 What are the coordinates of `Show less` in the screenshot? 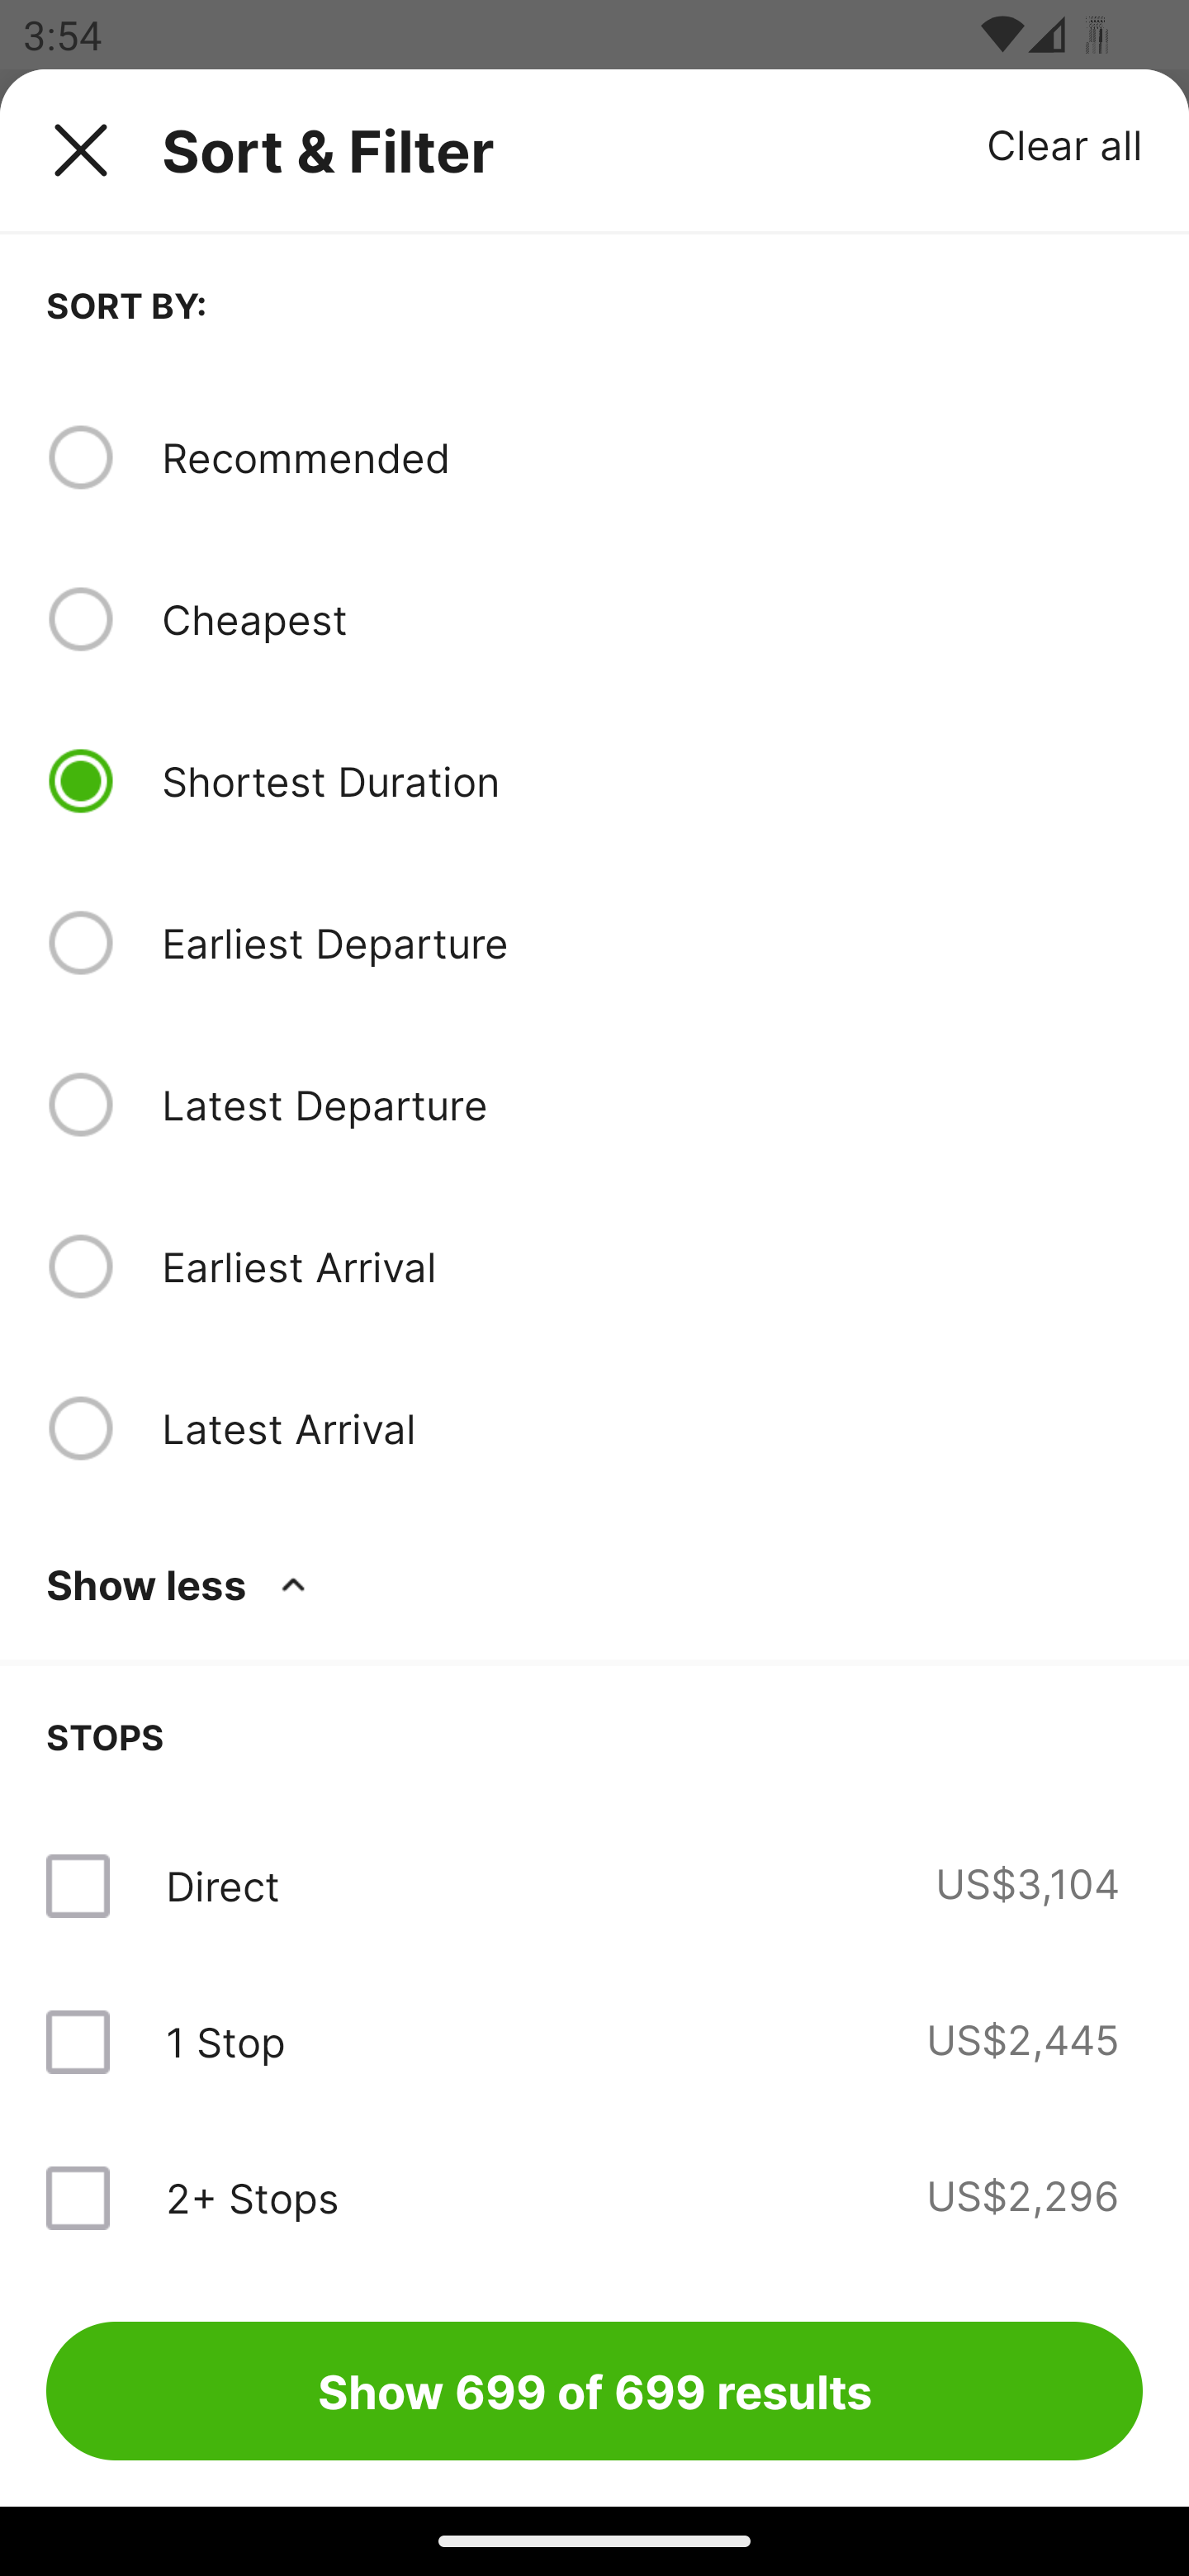 It's located at (182, 1584).